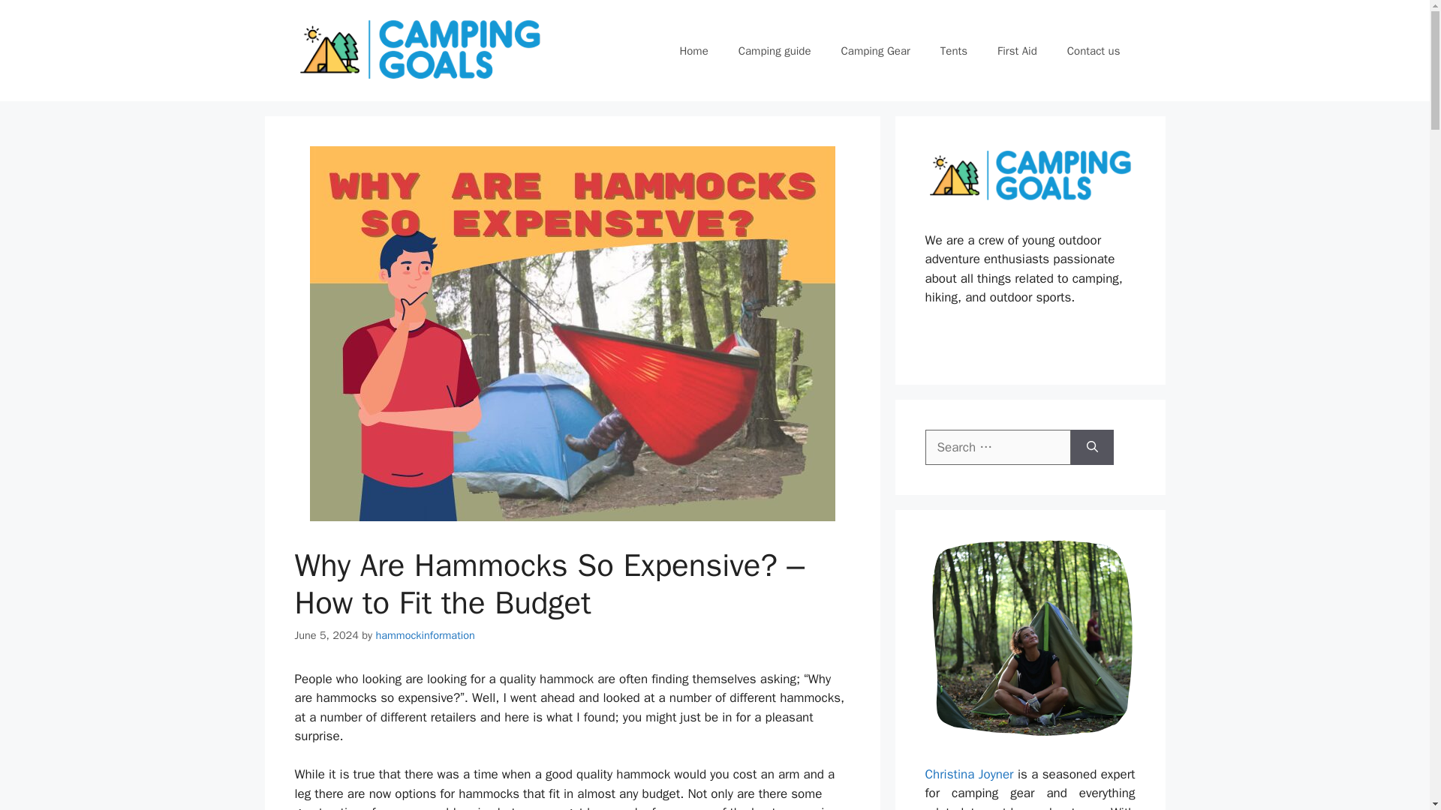  What do you see at coordinates (775, 51) in the screenshot?
I see `Camping guide` at bounding box center [775, 51].